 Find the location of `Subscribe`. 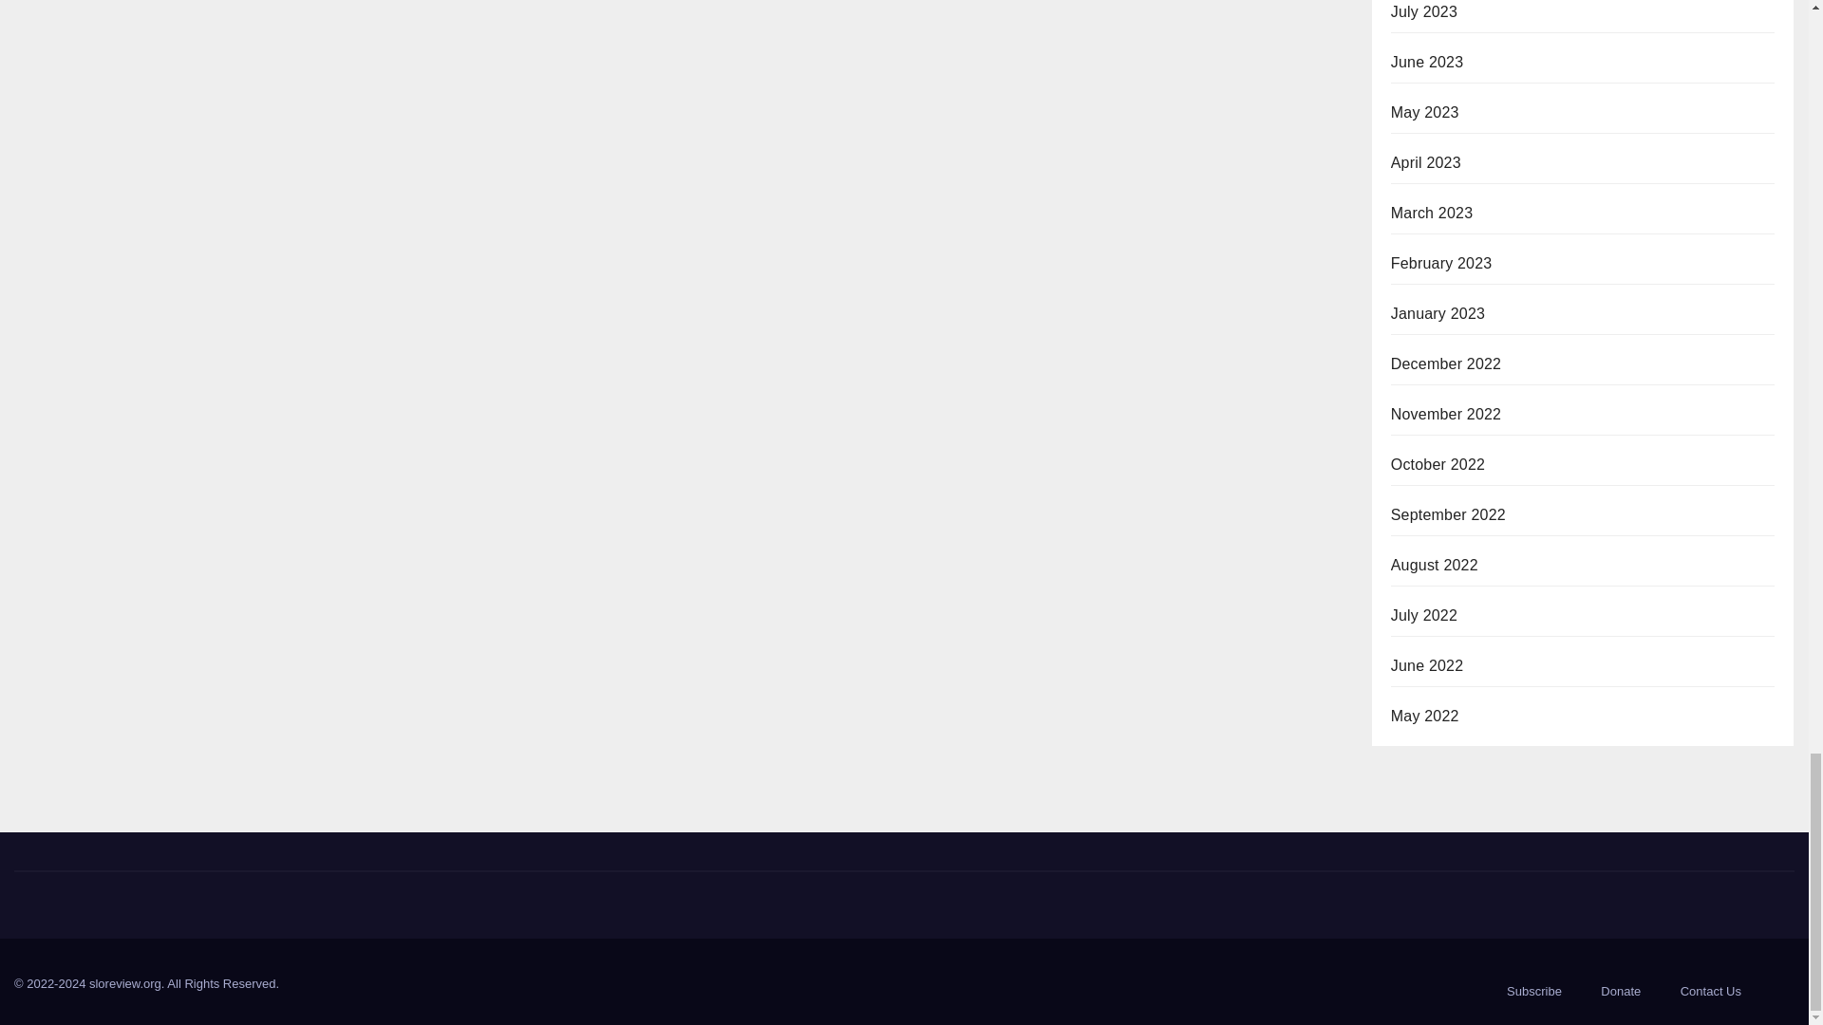

Subscribe is located at coordinates (1533, 991).